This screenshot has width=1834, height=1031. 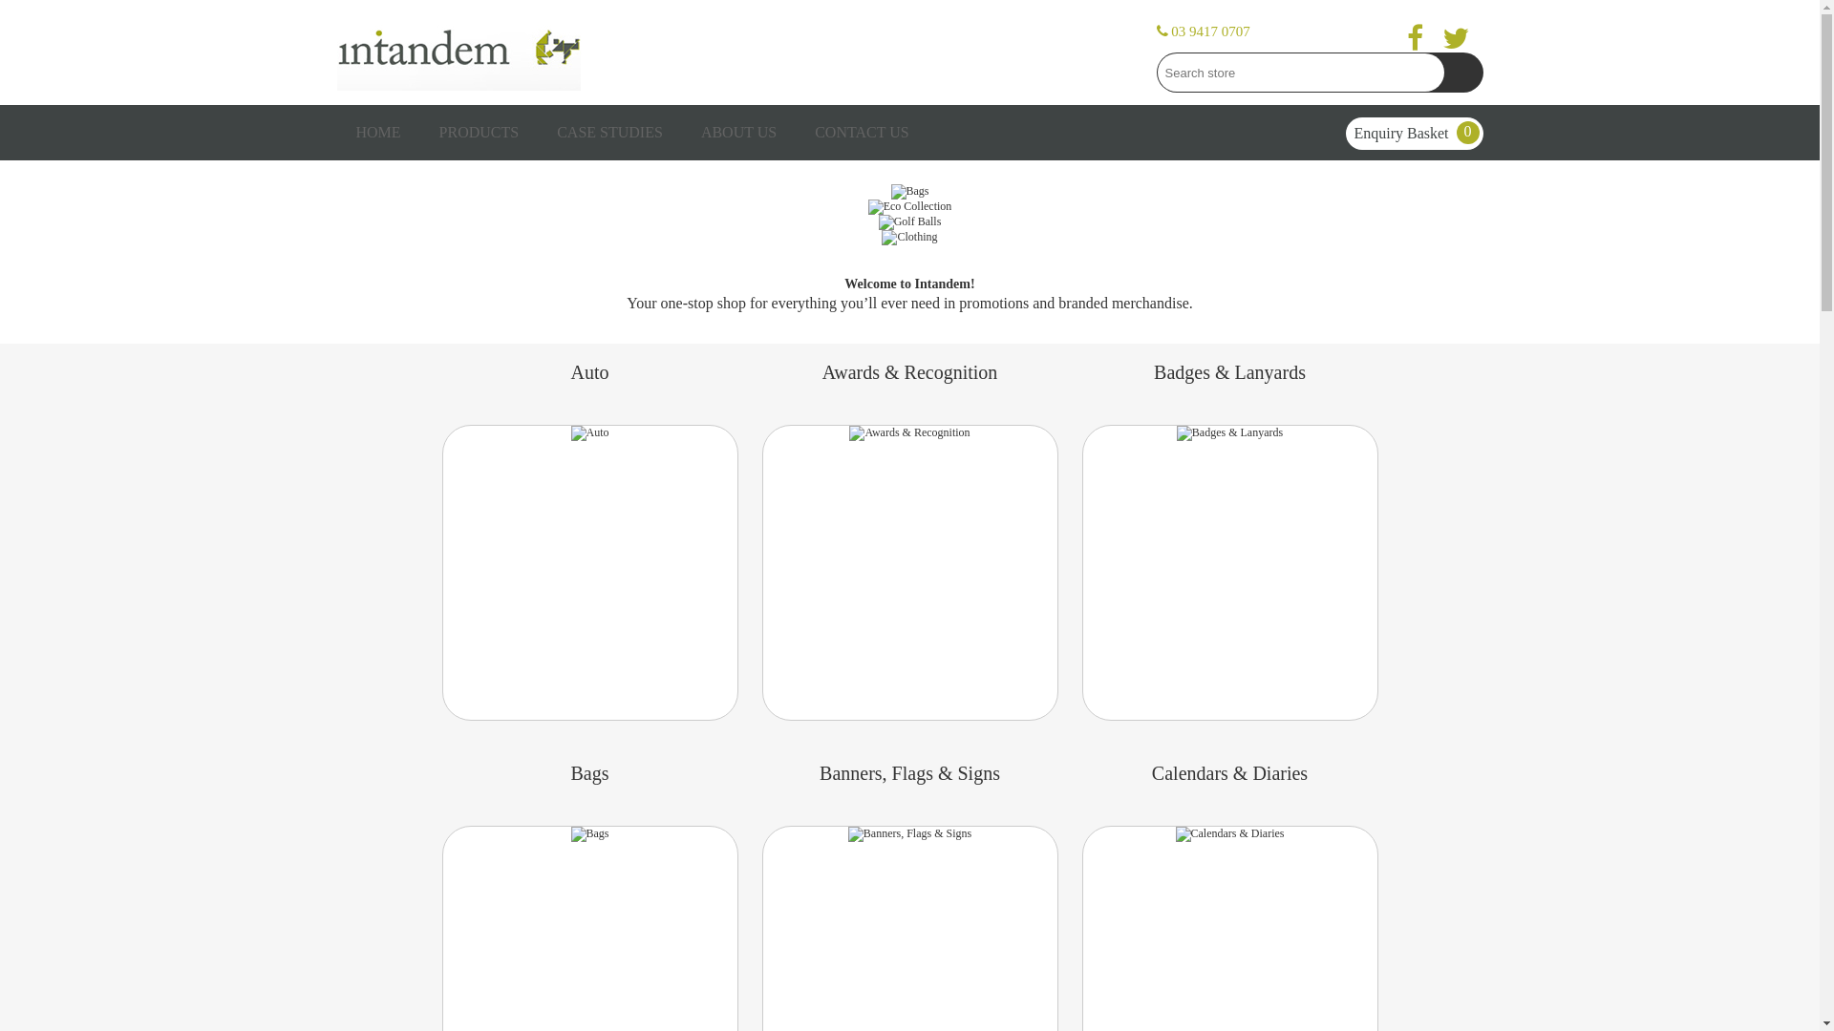 What do you see at coordinates (589, 372) in the screenshot?
I see `Auto` at bounding box center [589, 372].